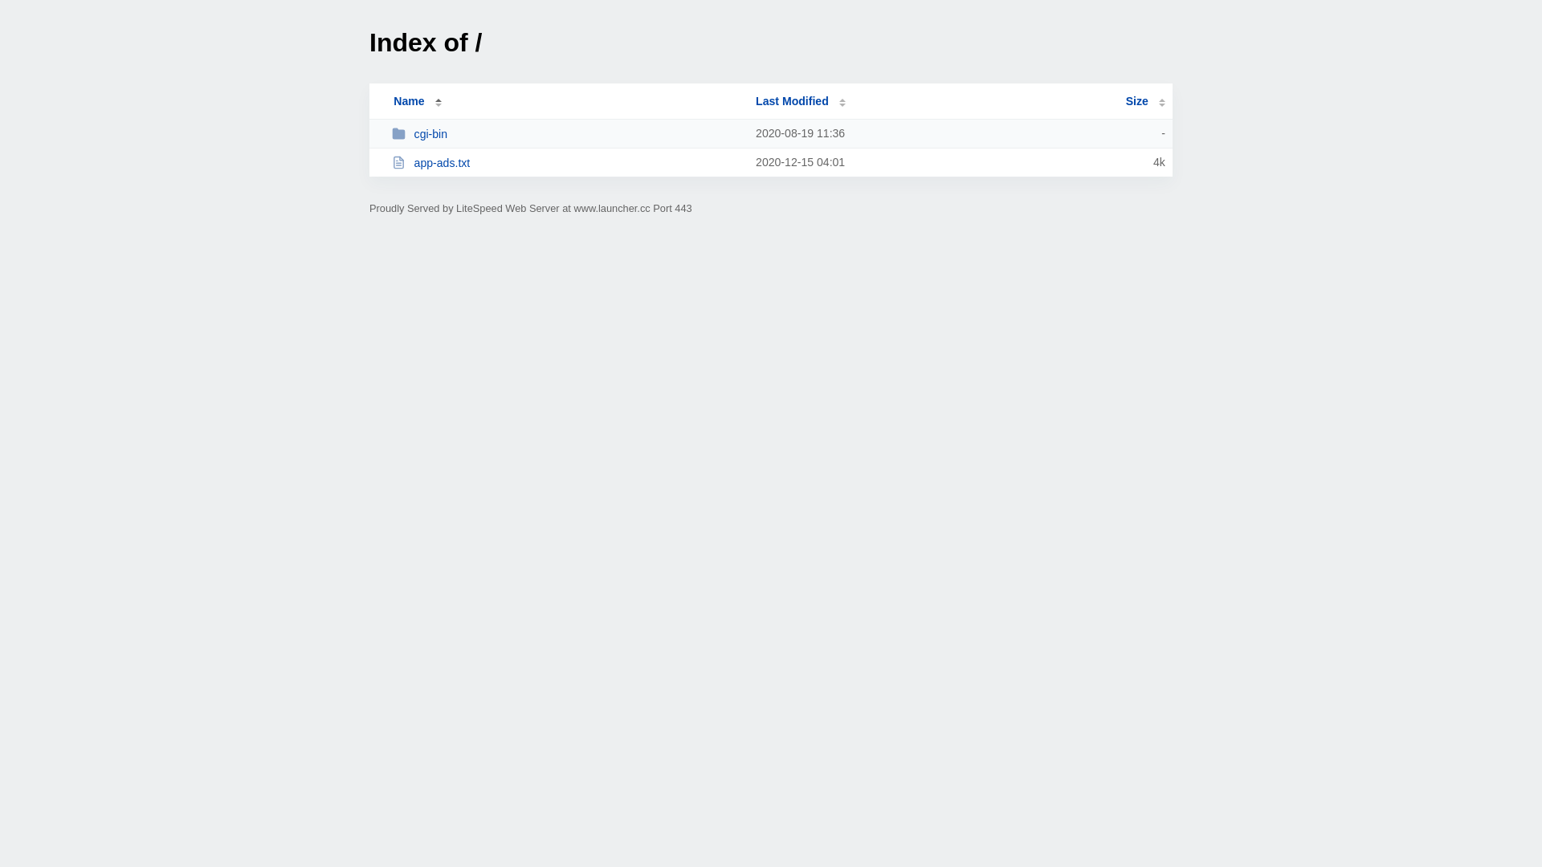 The height and width of the screenshot is (867, 1542). What do you see at coordinates (1145, 101) in the screenshot?
I see `Size` at bounding box center [1145, 101].